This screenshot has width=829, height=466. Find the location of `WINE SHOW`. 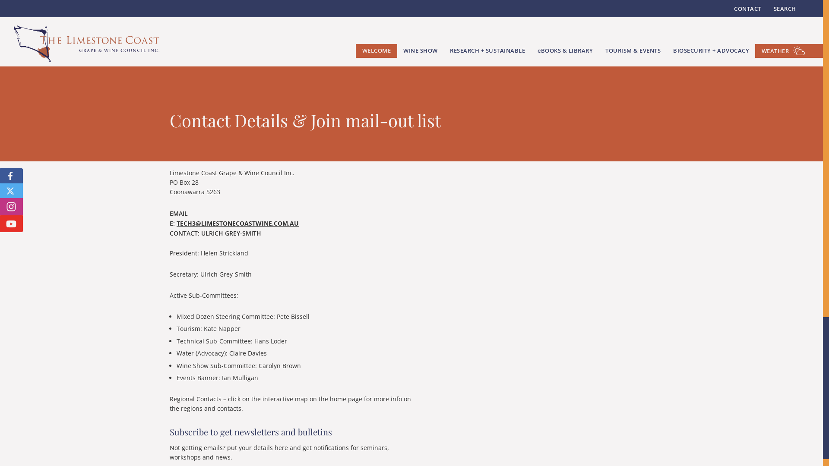

WINE SHOW is located at coordinates (421, 51).